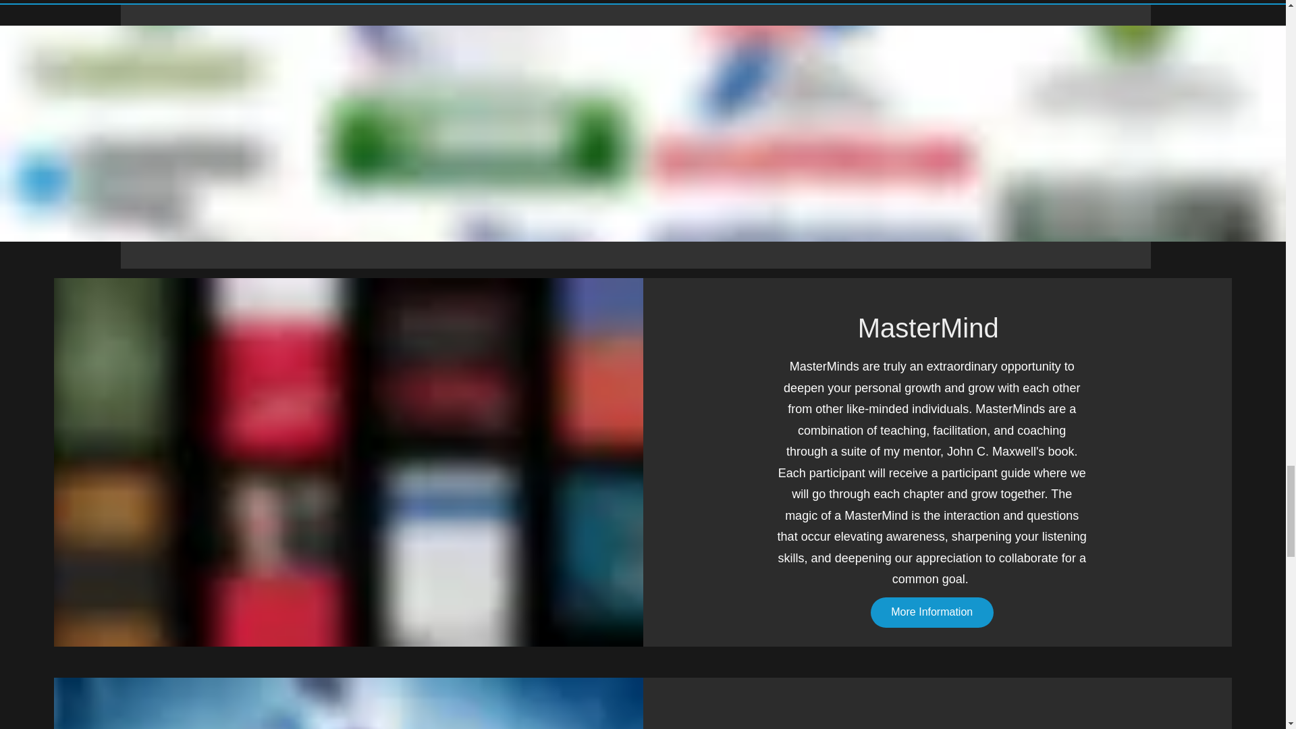 The width and height of the screenshot is (1296, 729). I want to click on More Information, so click(932, 612).